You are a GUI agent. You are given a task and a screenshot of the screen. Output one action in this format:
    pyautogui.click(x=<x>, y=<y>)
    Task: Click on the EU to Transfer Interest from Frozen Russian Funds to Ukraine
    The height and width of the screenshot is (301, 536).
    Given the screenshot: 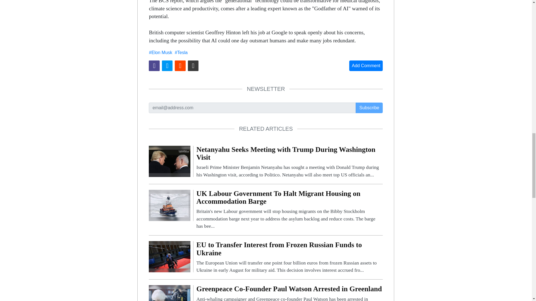 What is the action you would take?
    pyautogui.click(x=169, y=256)
    